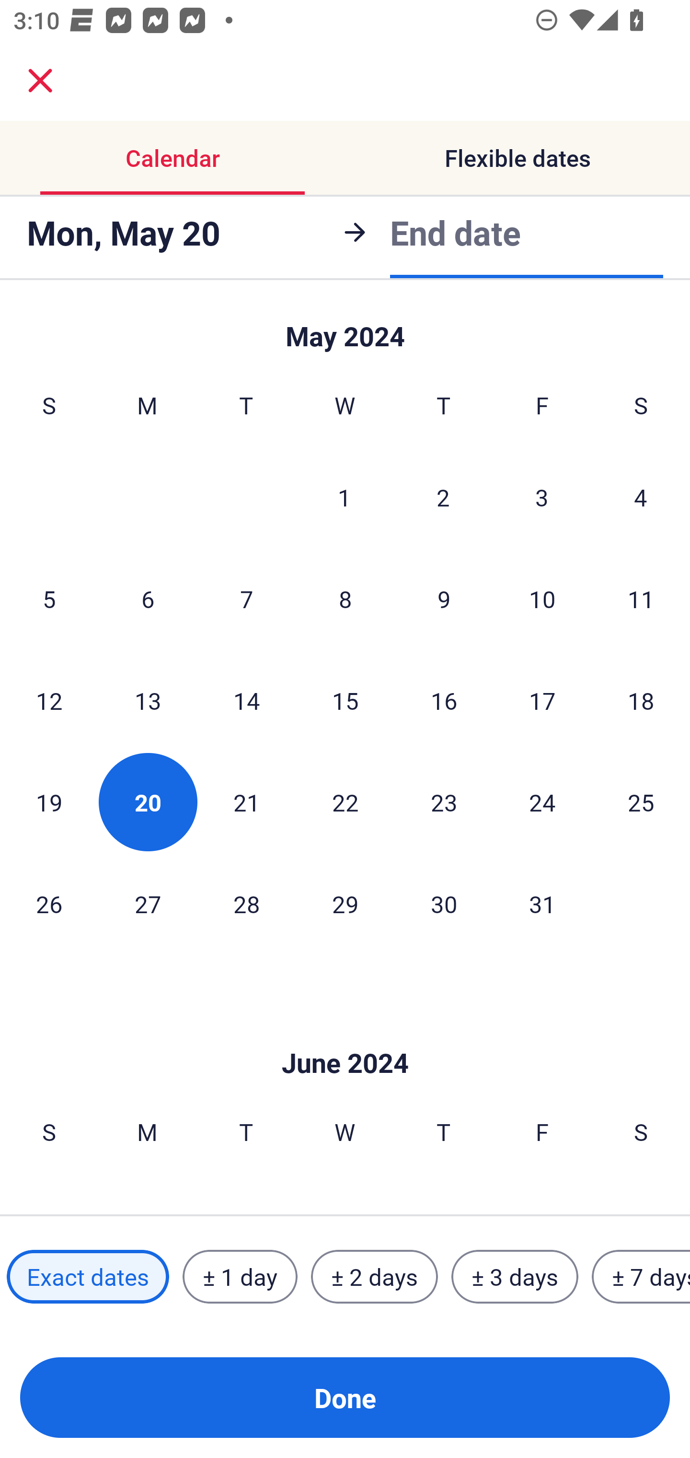 Image resolution: width=690 pixels, height=1458 pixels. Describe the element at coordinates (515, 1276) in the screenshot. I see `± 3 days` at that location.